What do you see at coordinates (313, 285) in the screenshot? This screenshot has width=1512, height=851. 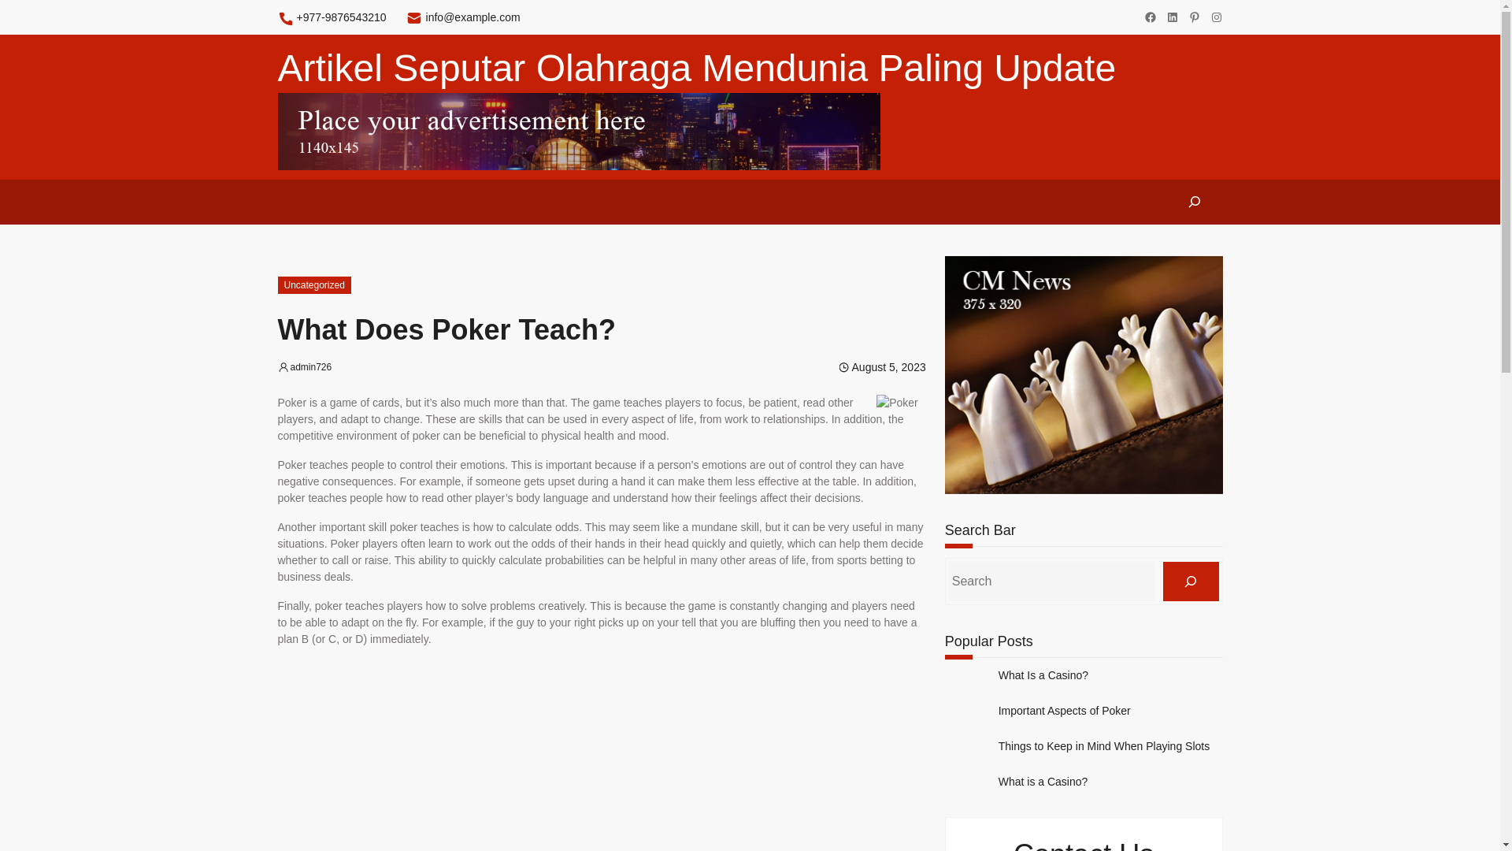 I see `Uncategorized` at bounding box center [313, 285].